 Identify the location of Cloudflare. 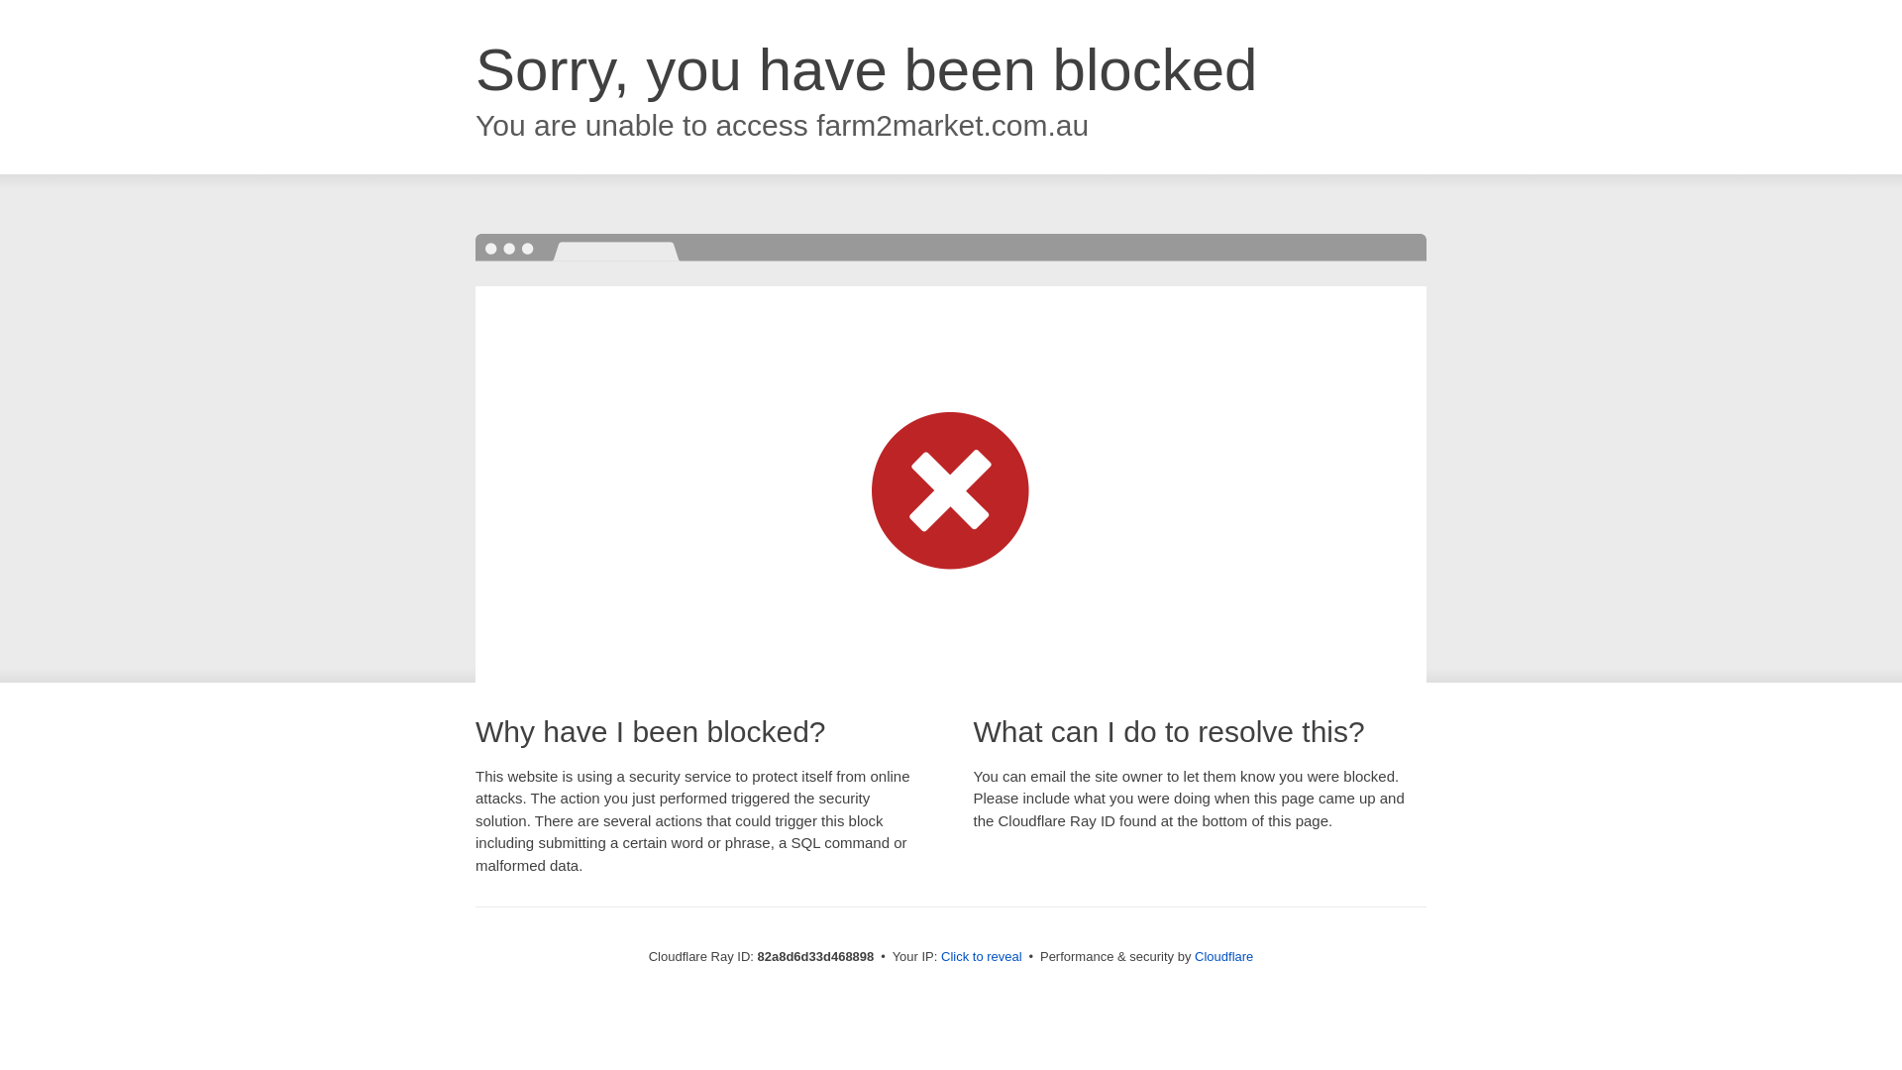
(1224, 957).